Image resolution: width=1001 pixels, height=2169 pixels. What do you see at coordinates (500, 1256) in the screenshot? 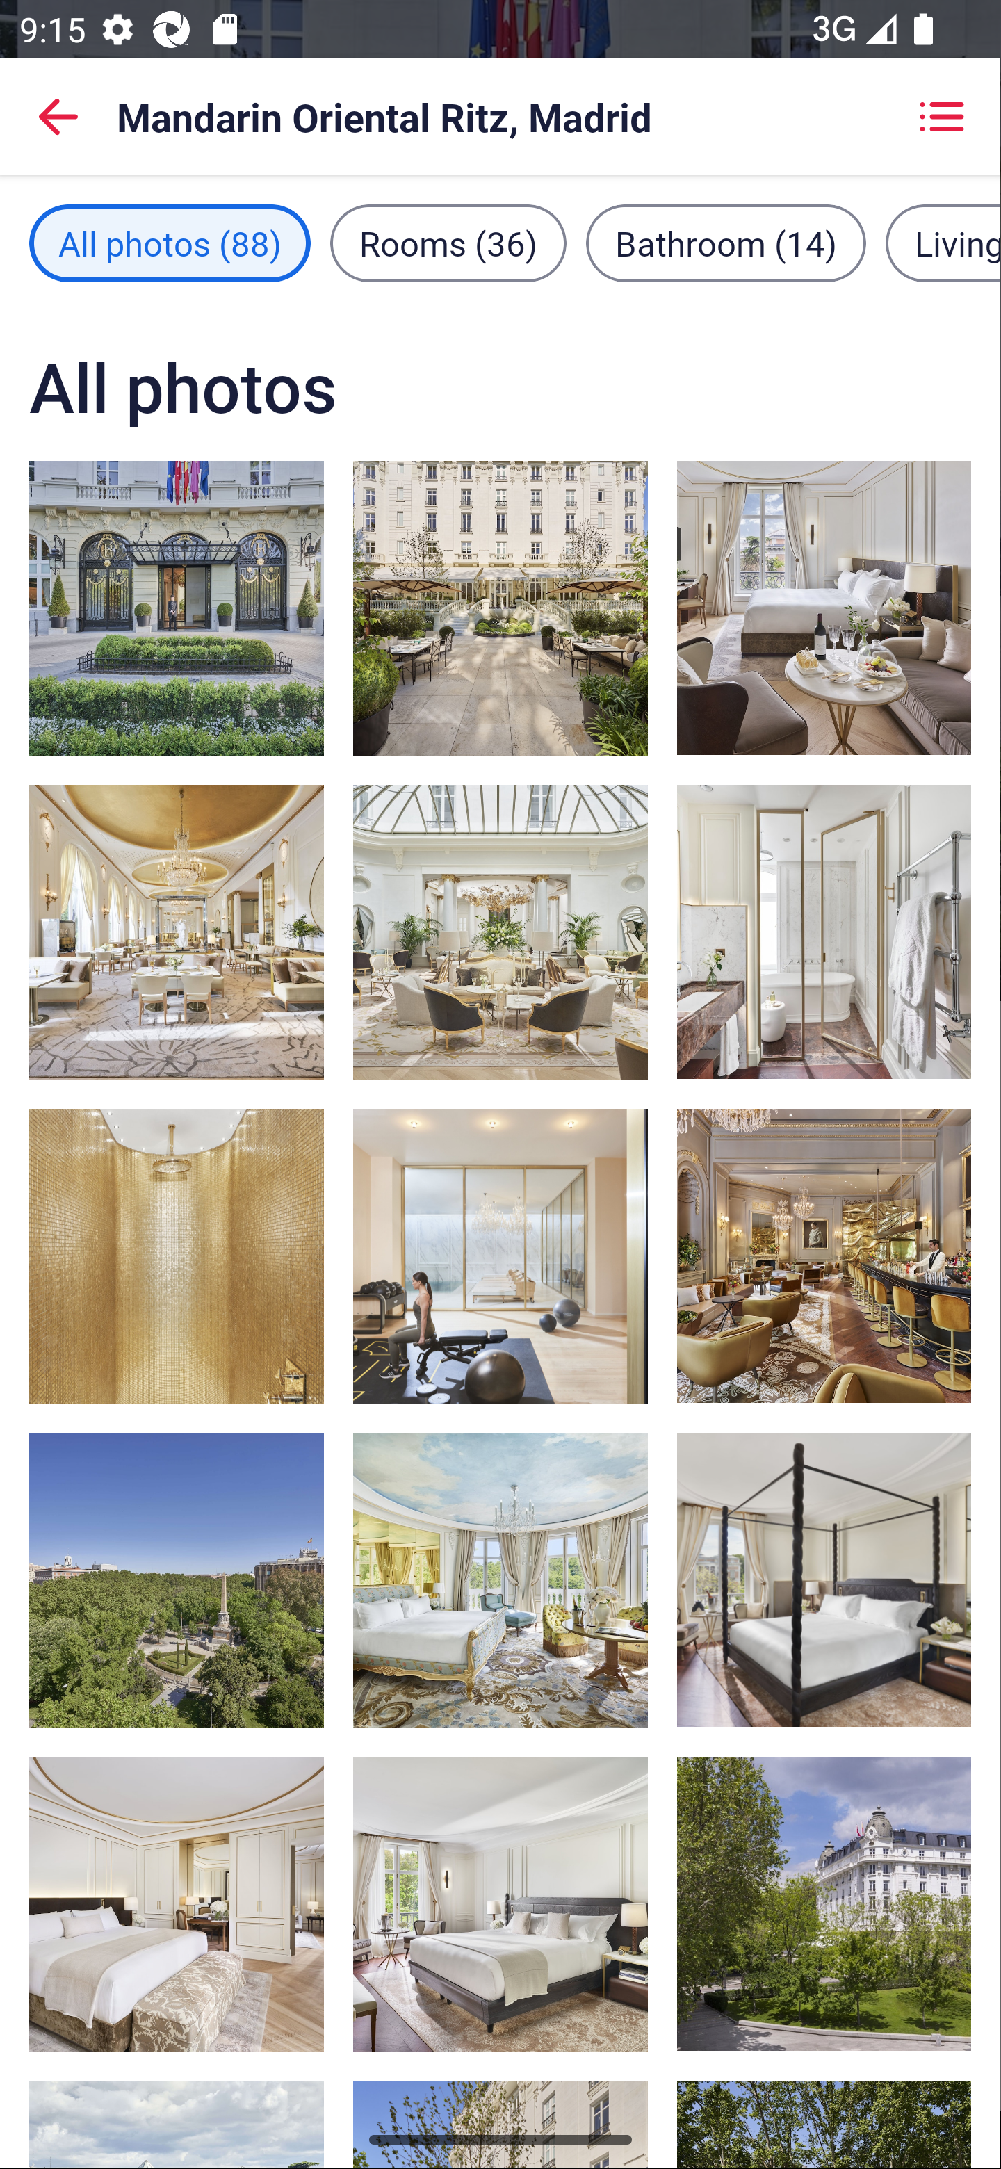
I see `Gym, image` at bounding box center [500, 1256].